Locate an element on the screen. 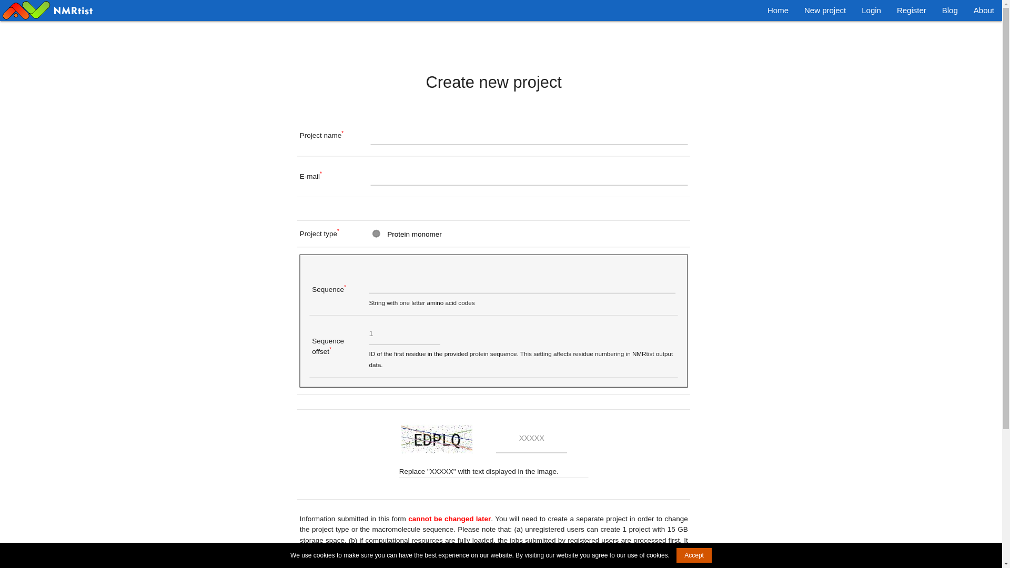 The height and width of the screenshot is (568, 1010). terms and conditions is located at coordinates (454, 566).